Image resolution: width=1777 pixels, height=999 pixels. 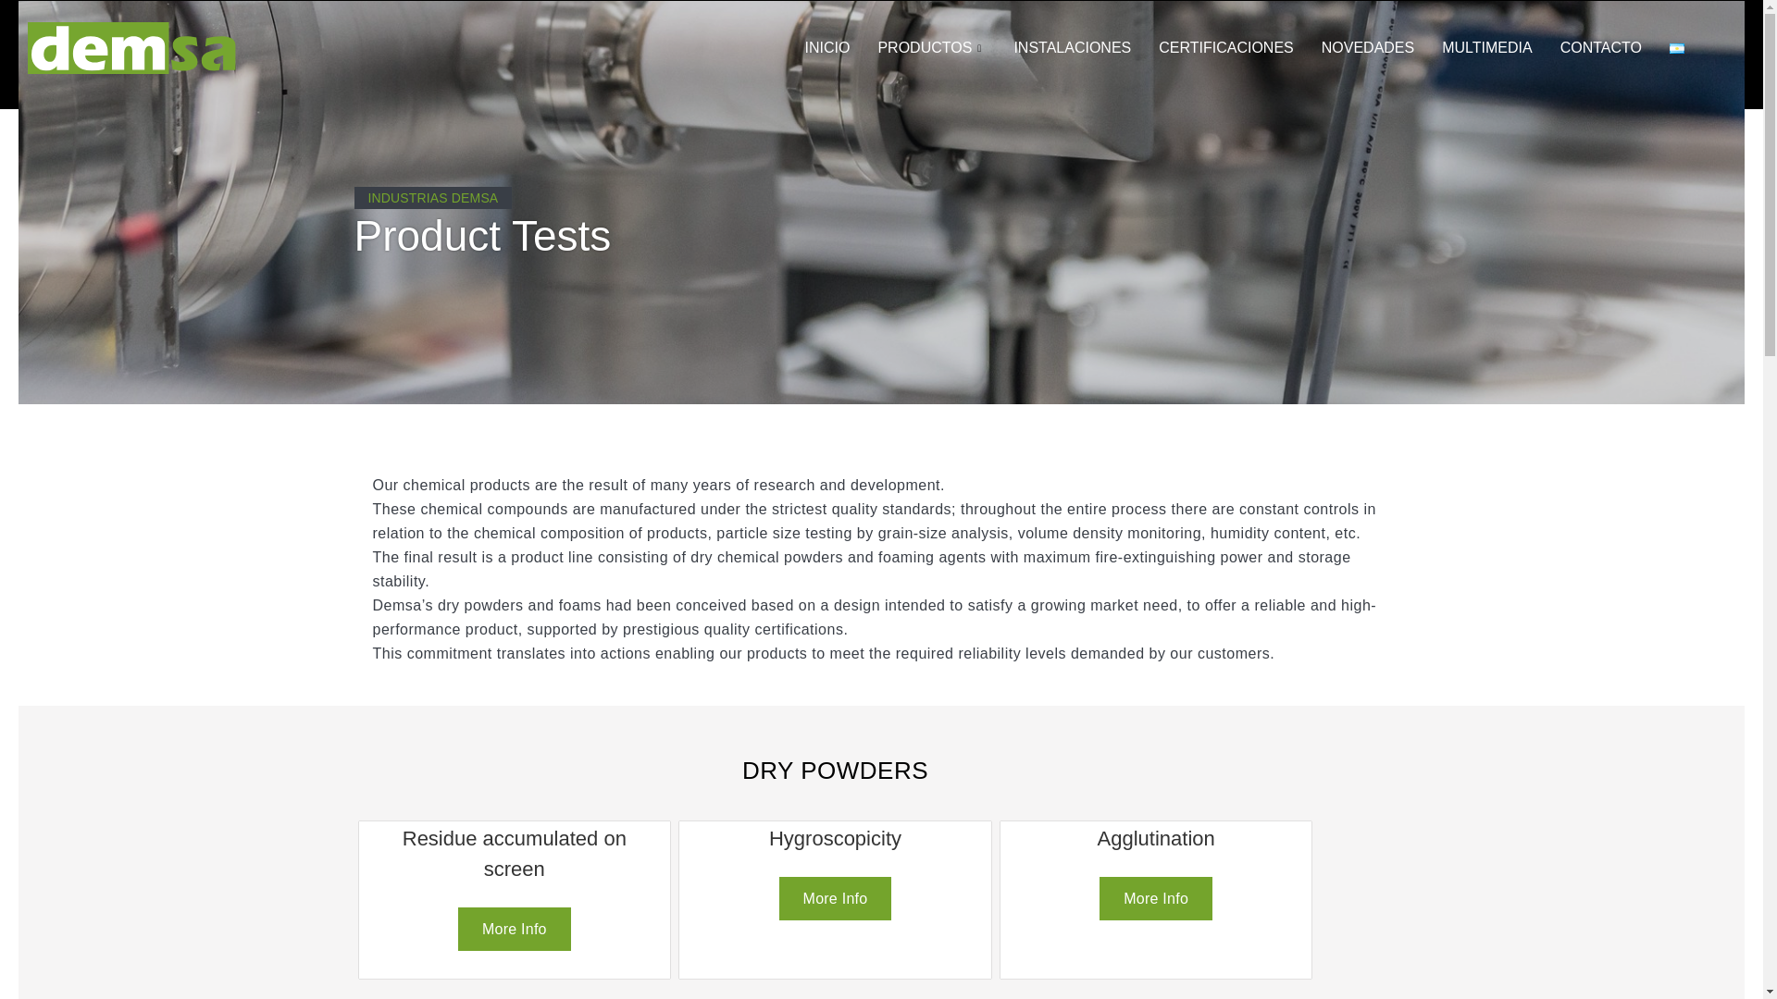 I want to click on More Info, so click(x=1155, y=898).